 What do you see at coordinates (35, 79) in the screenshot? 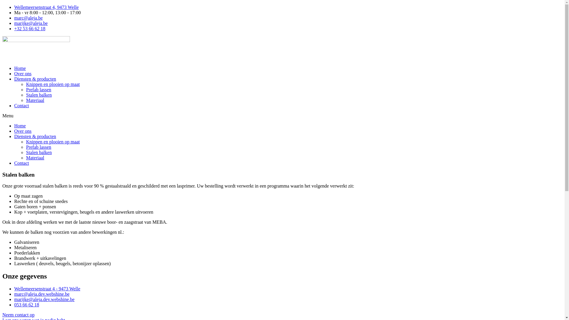
I see `Diensten & producten` at bounding box center [35, 79].